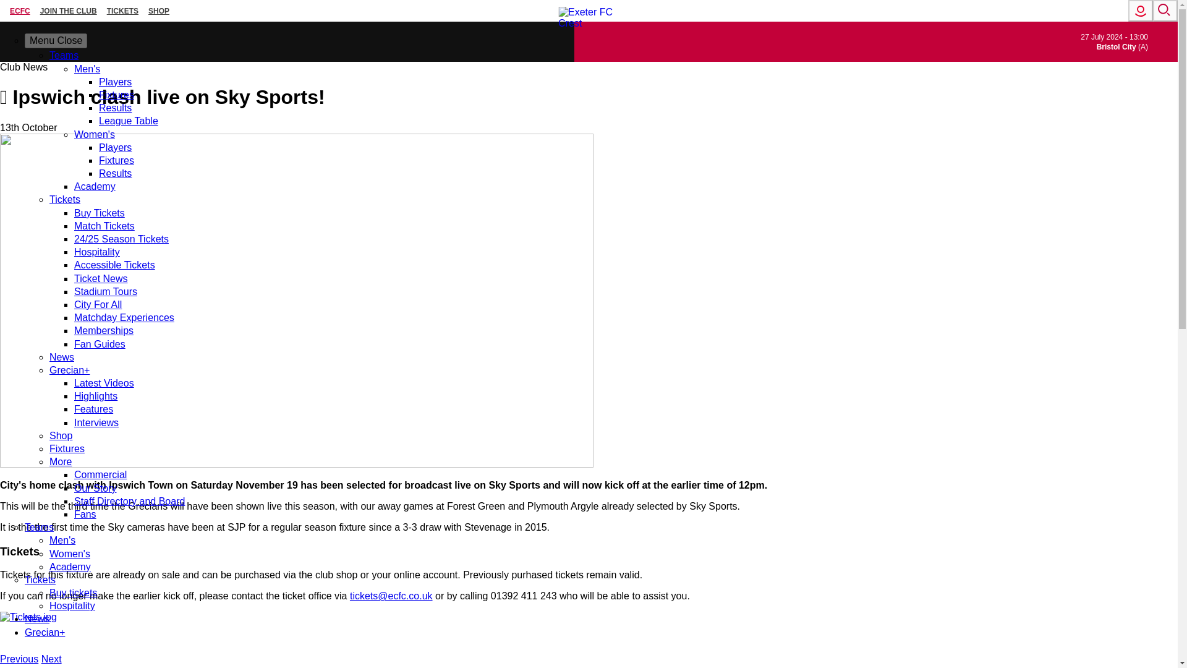 This screenshot has height=668, width=1187. What do you see at coordinates (104, 383) in the screenshot?
I see `Latest Videos` at bounding box center [104, 383].